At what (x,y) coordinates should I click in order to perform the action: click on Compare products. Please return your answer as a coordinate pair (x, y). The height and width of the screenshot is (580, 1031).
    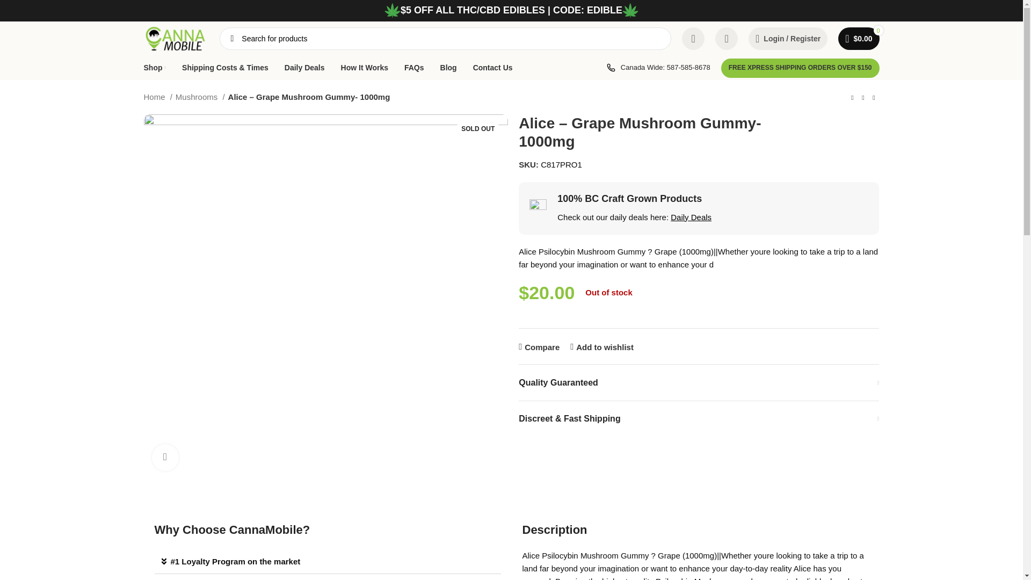
    Looking at the image, I should click on (693, 38).